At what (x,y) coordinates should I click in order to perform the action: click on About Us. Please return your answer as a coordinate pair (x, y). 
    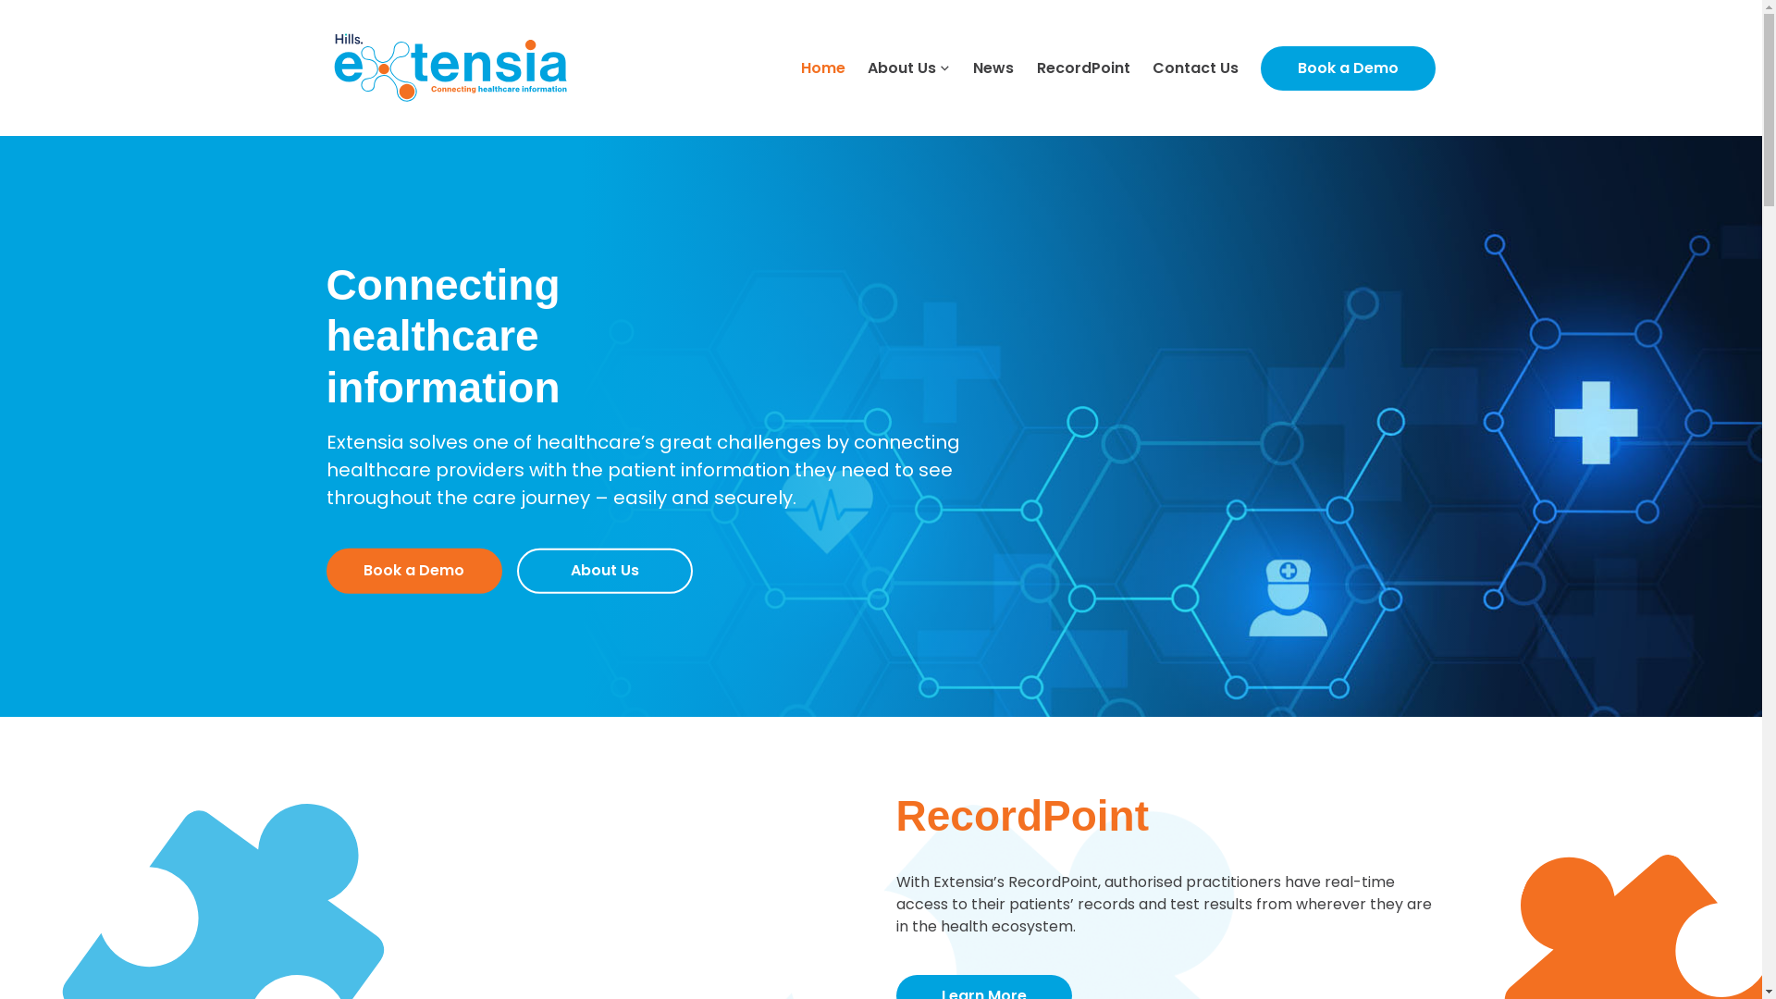
    Looking at the image, I should click on (604, 572).